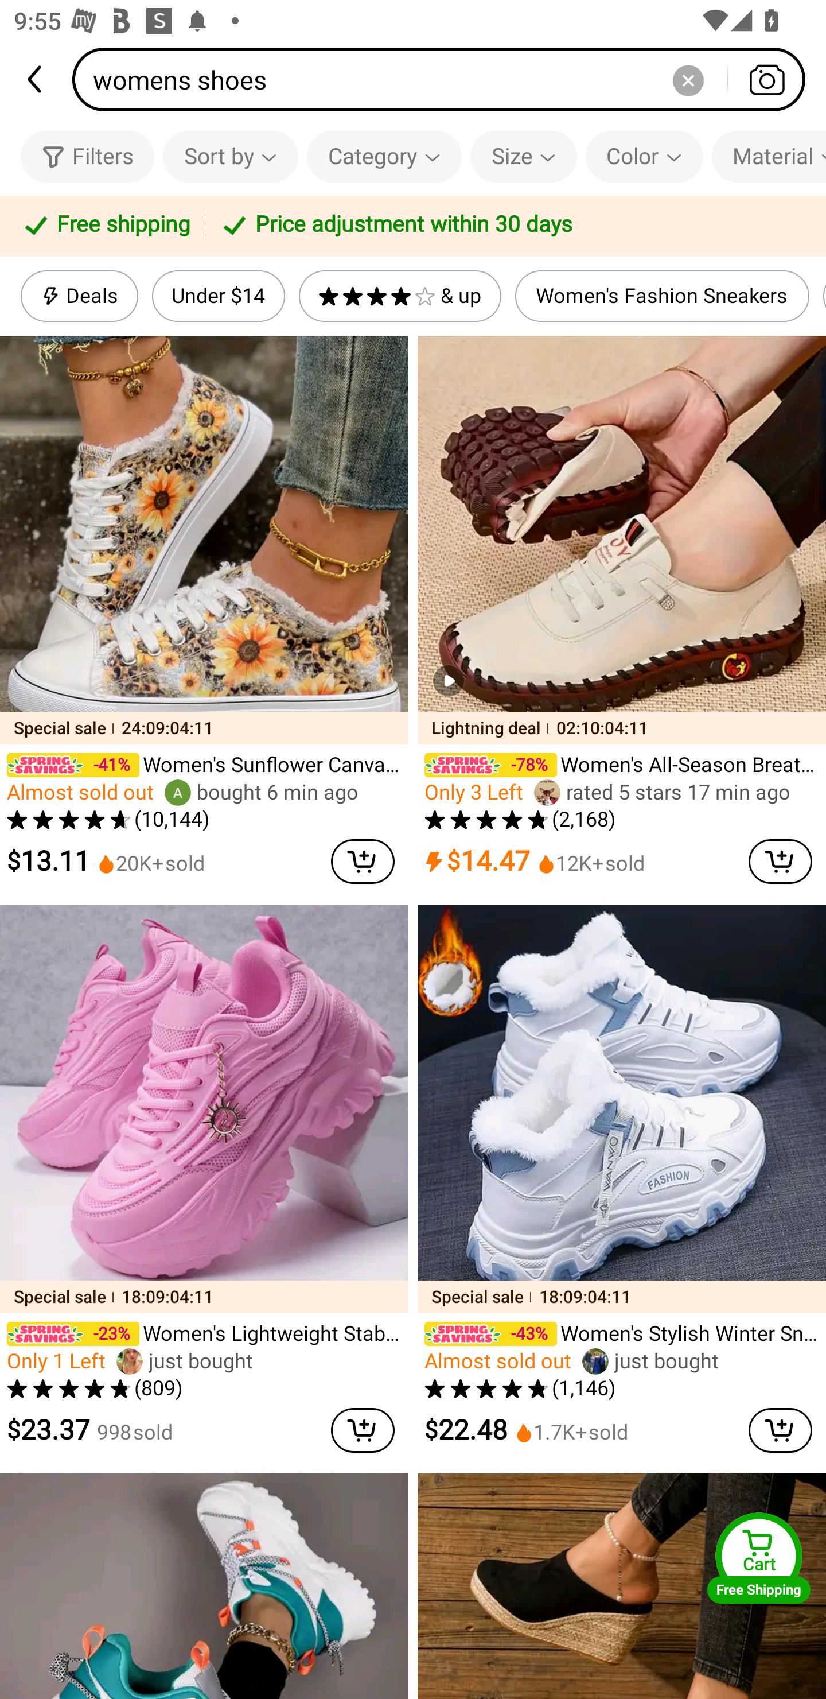 This screenshot has height=1699, width=826. What do you see at coordinates (363, 1430) in the screenshot?
I see `cart delete` at bounding box center [363, 1430].